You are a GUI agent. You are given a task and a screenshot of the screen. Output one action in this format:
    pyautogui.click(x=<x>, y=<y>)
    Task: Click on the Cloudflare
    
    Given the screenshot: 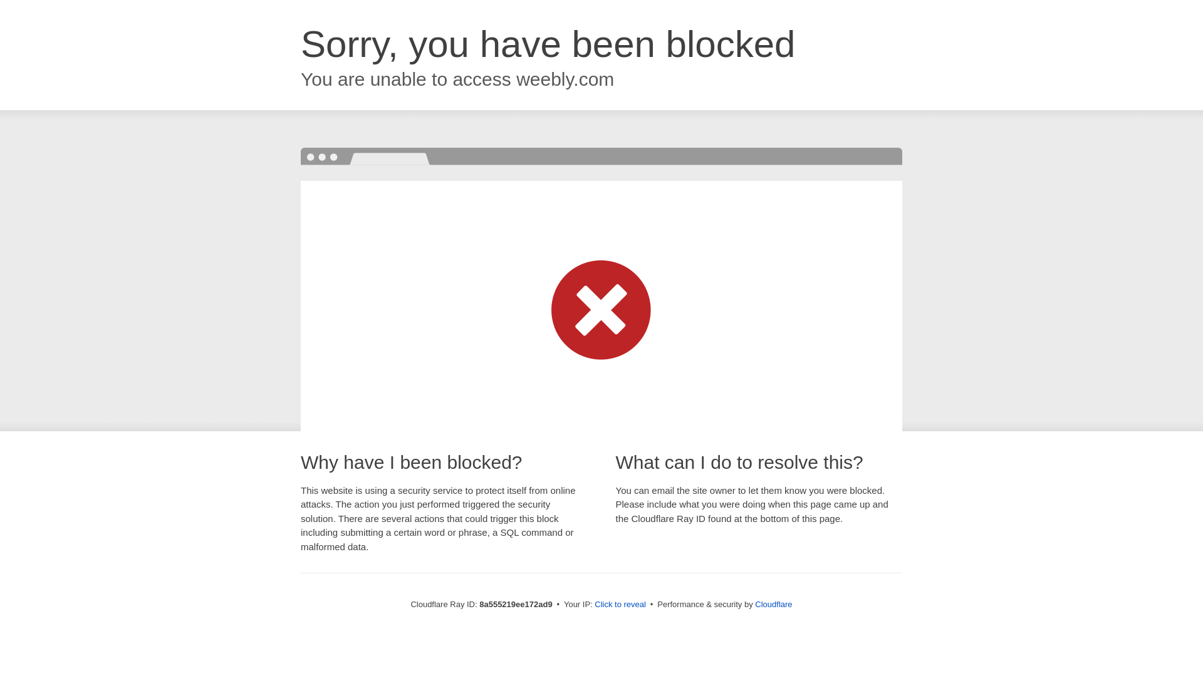 What is the action you would take?
    pyautogui.click(x=773, y=604)
    